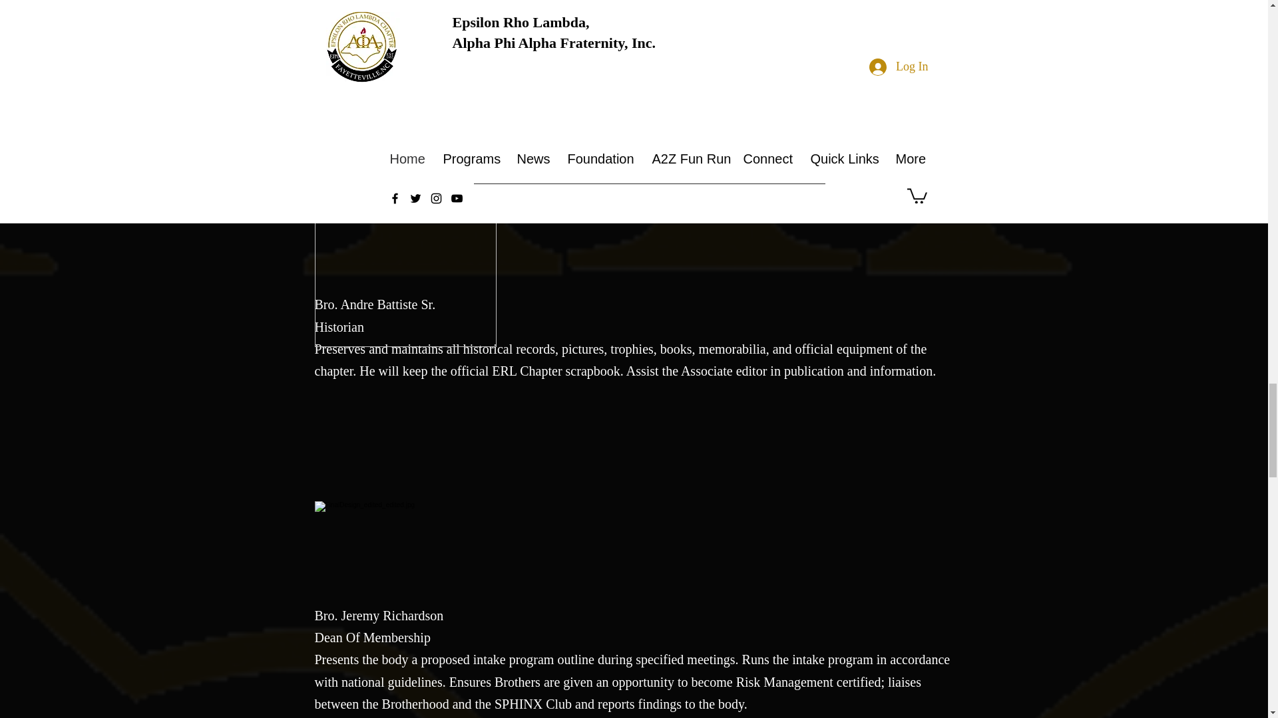 The image size is (1278, 718). What do you see at coordinates (405, 255) in the screenshot?
I see `Bro. Battiste.jpg` at bounding box center [405, 255].